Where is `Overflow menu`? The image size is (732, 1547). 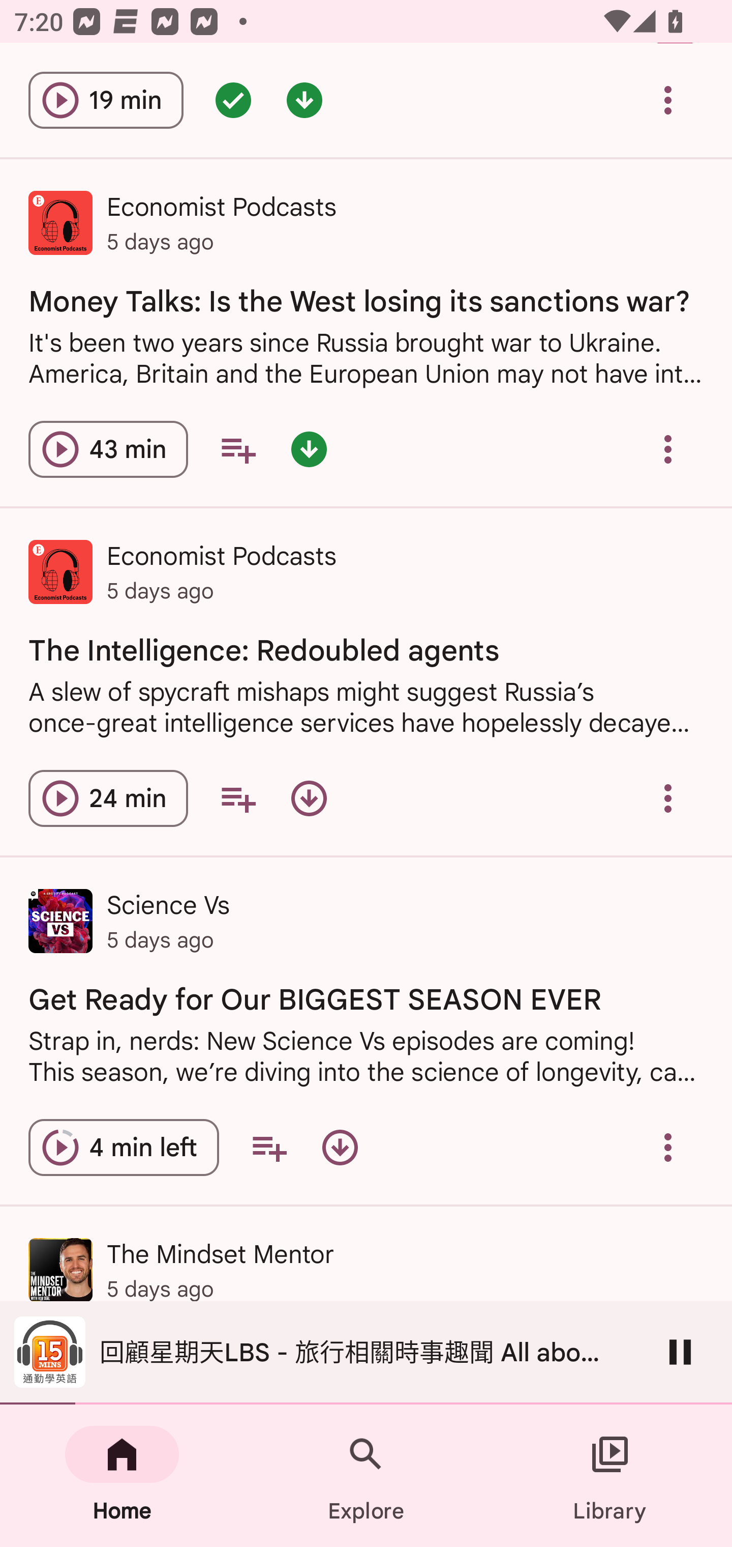 Overflow menu is located at coordinates (668, 1147).